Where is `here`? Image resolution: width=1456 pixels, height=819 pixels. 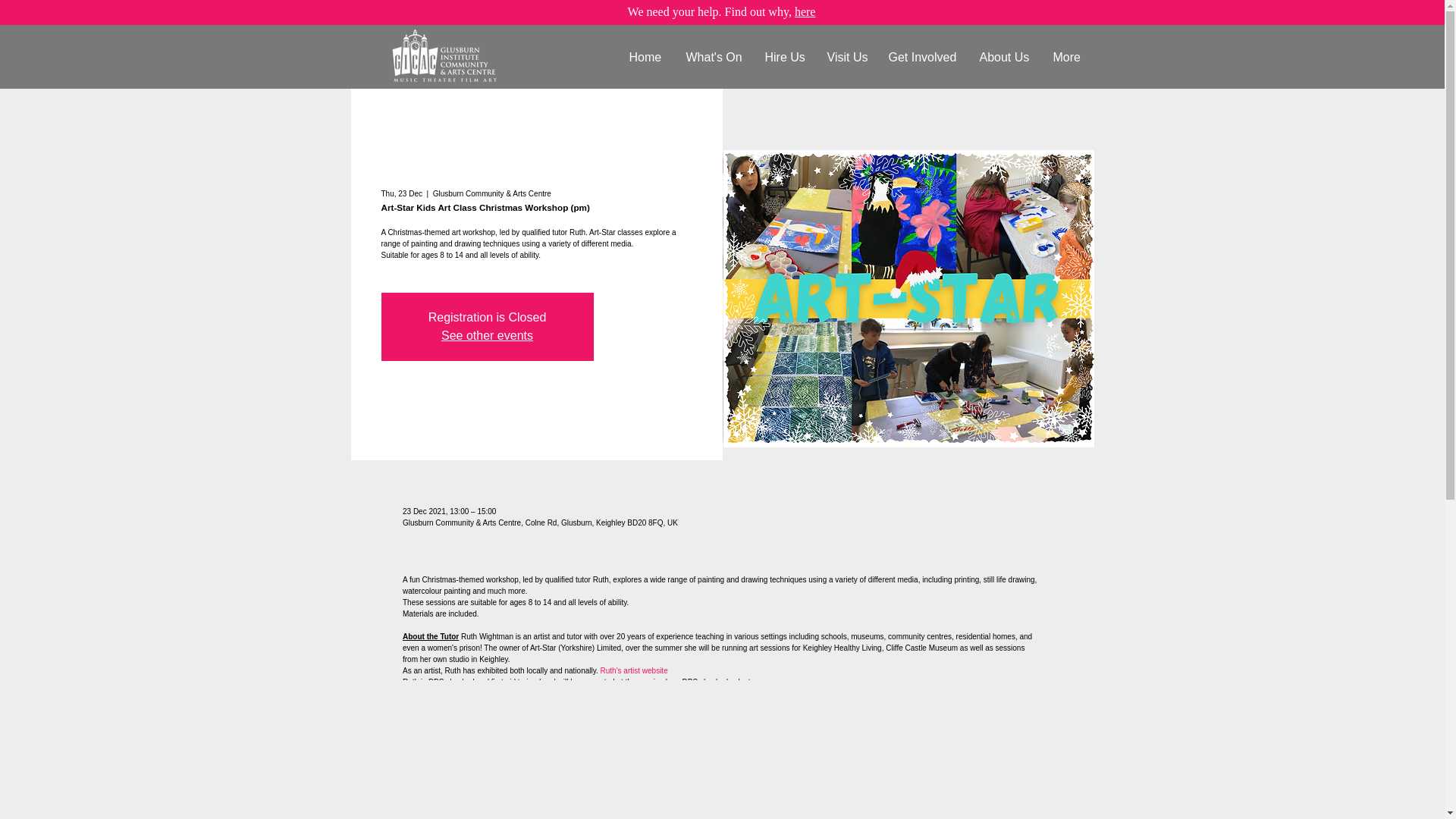 here is located at coordinates (805, 11).